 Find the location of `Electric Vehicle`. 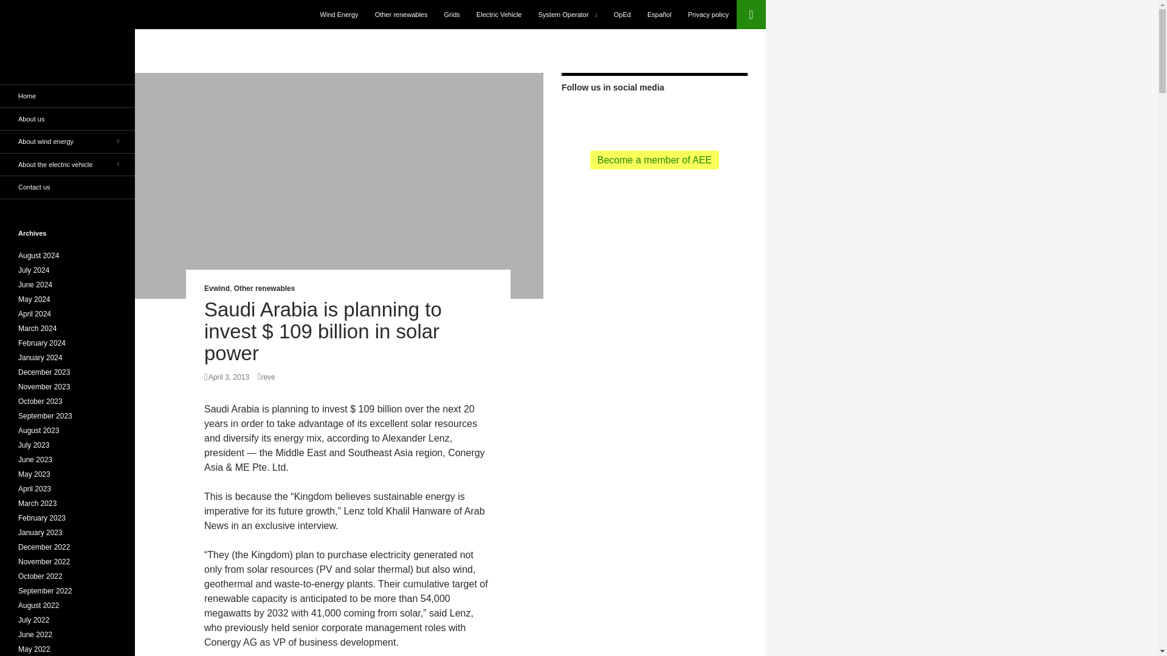

Electric Vehicle is located at coordinates (499, 15).